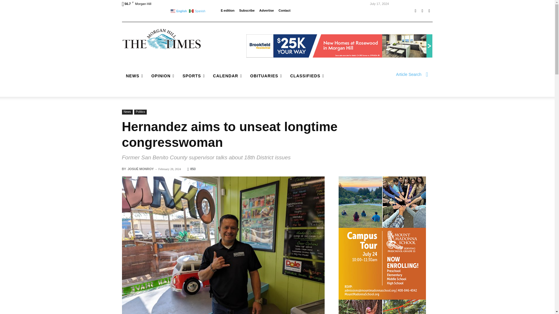 This screenshot has width=559, height=314. Describe the element at coordinates (429, 11) in the screenshot. I see `Twitter` at that location.